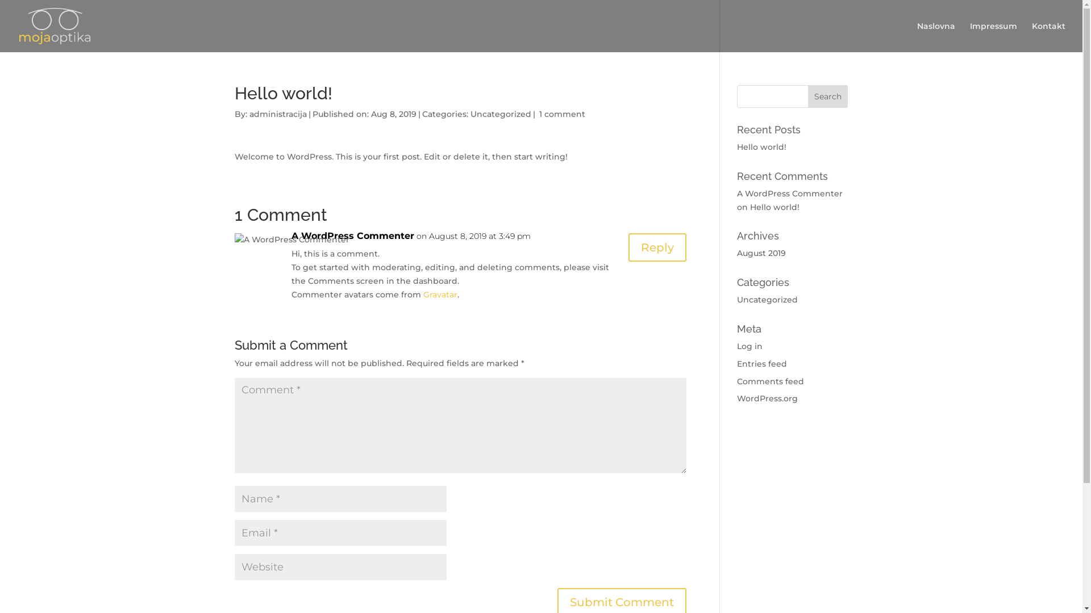 The image size is (1091, 613). What do you see at coordinates (761, 147) in the screenshot?
I see `Hello world!` at bounding box center [761, 147].